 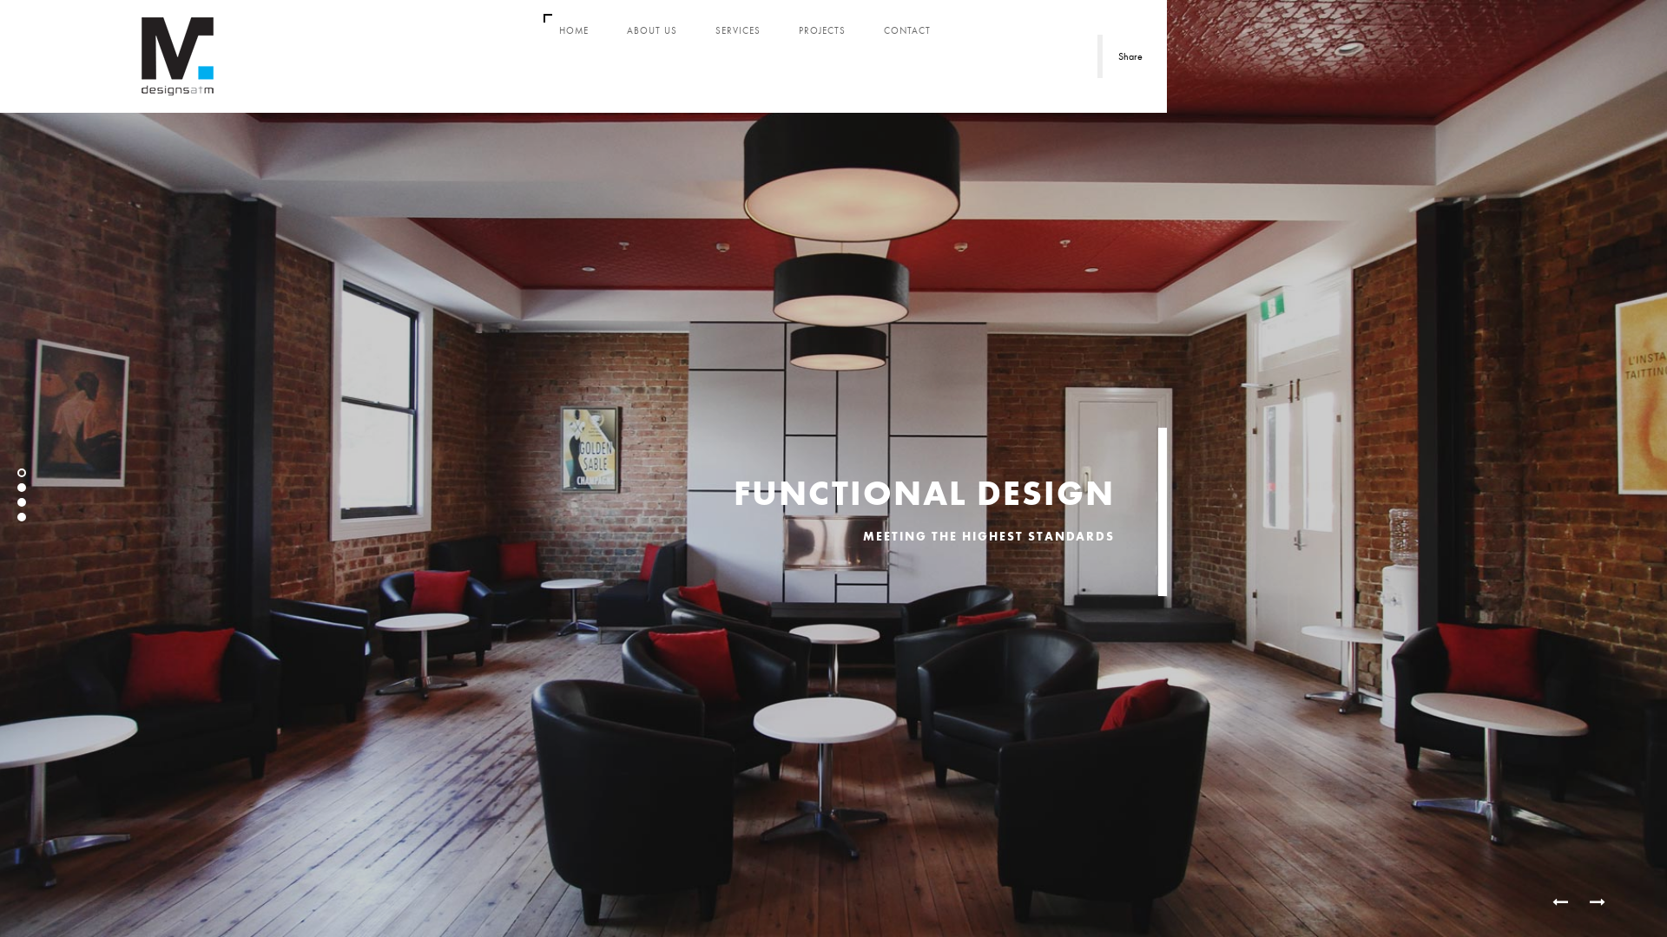 I want to click on PROJECTS, so click(x=822, y=31).